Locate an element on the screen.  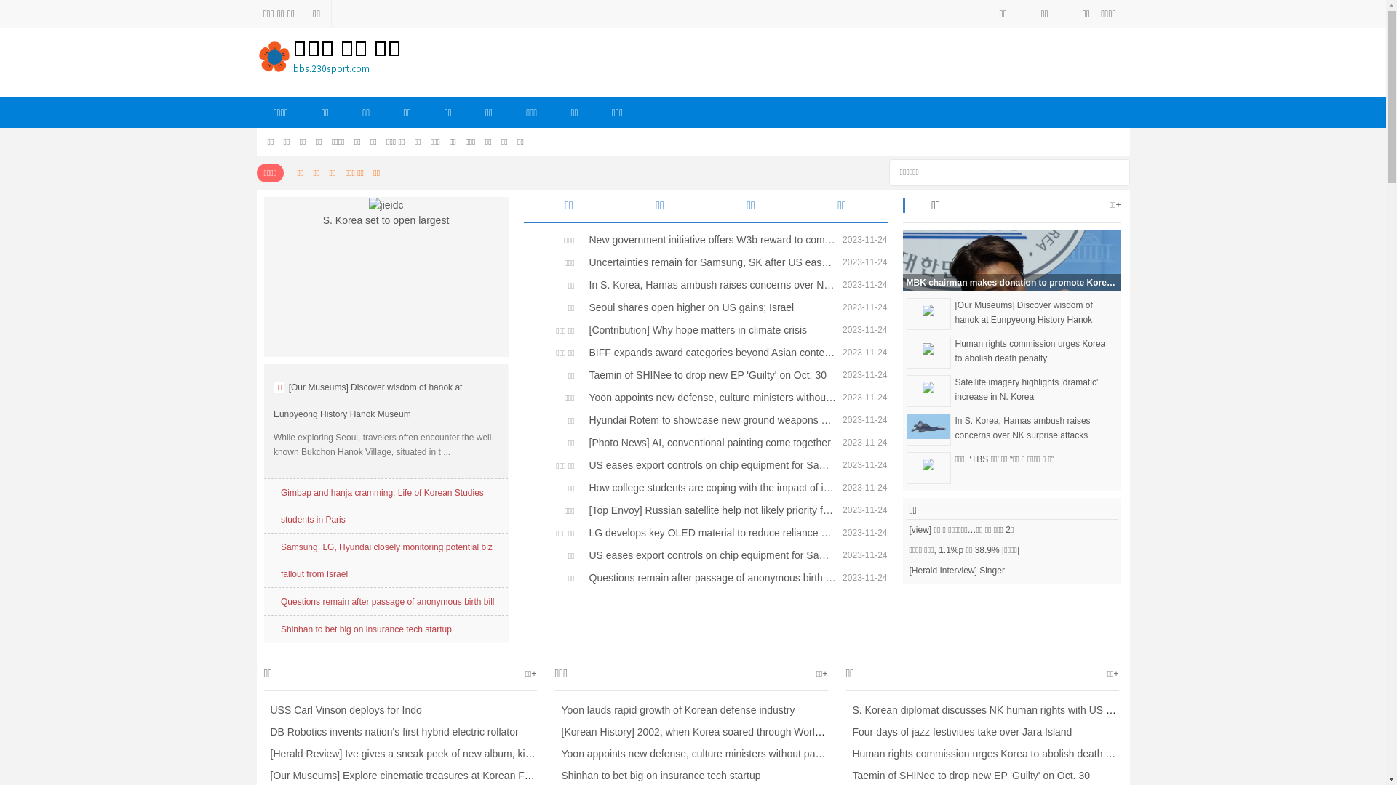
[Herald Interview] Singer is located at coordinates (1011, 571).